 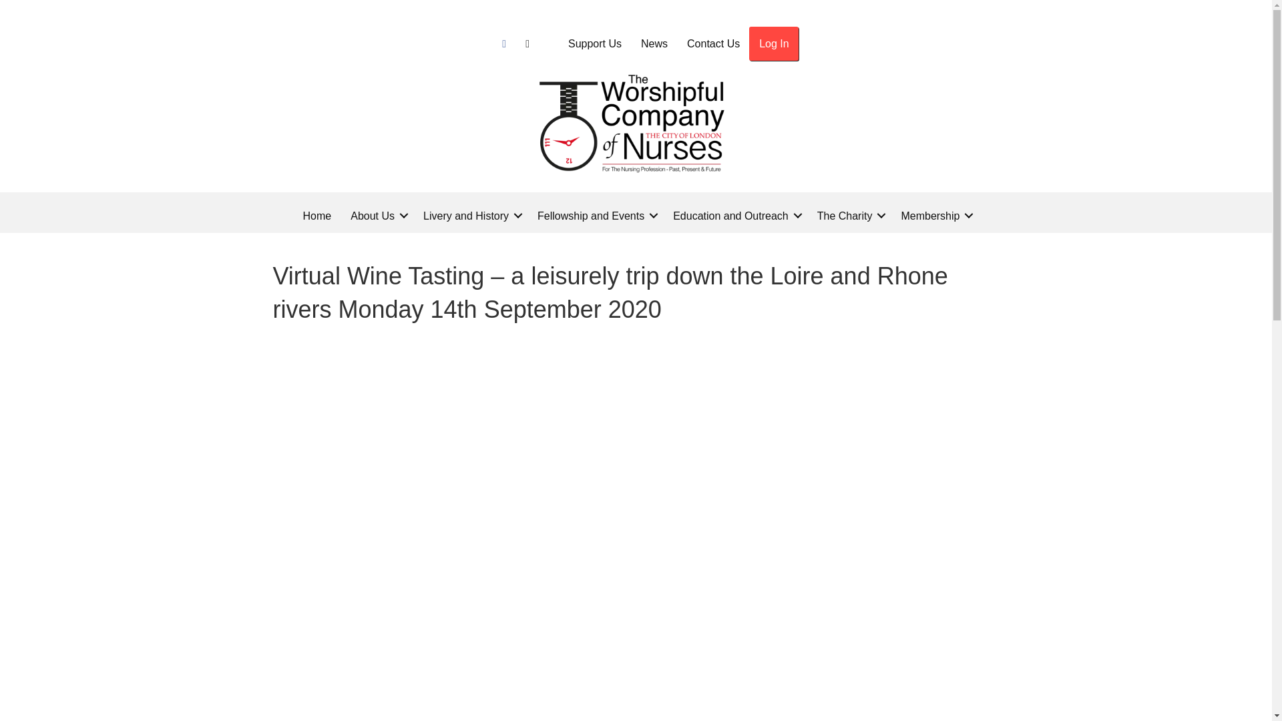 What do you see at coordinates (736, 216) in the screenshot?
I see `Education and Outreach` at bounding box center [736, 216].